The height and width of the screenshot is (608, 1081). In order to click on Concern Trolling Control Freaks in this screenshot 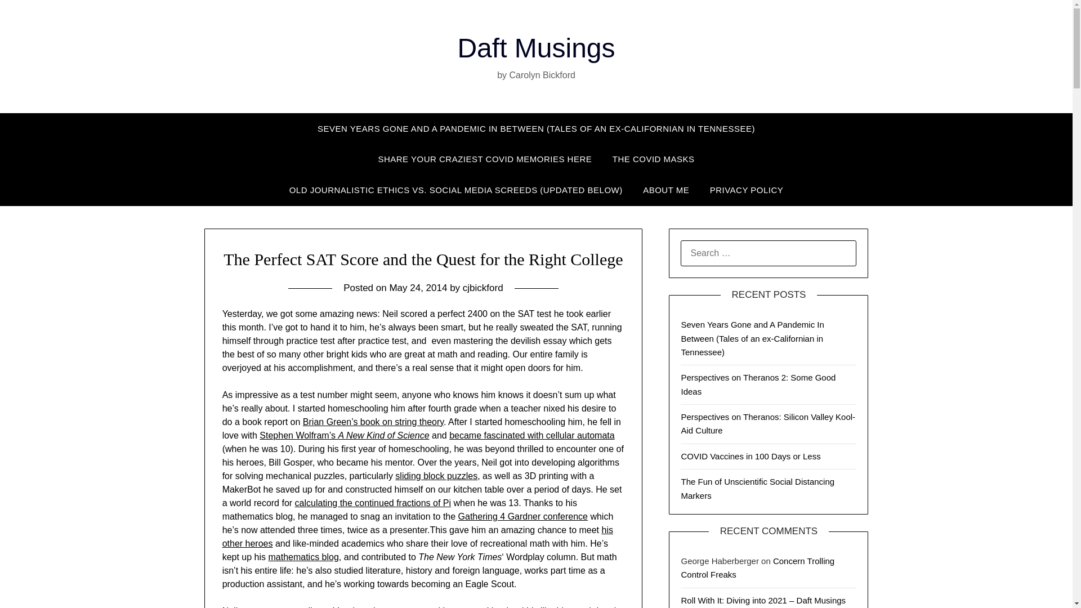, I will do `click(758, 567)`.